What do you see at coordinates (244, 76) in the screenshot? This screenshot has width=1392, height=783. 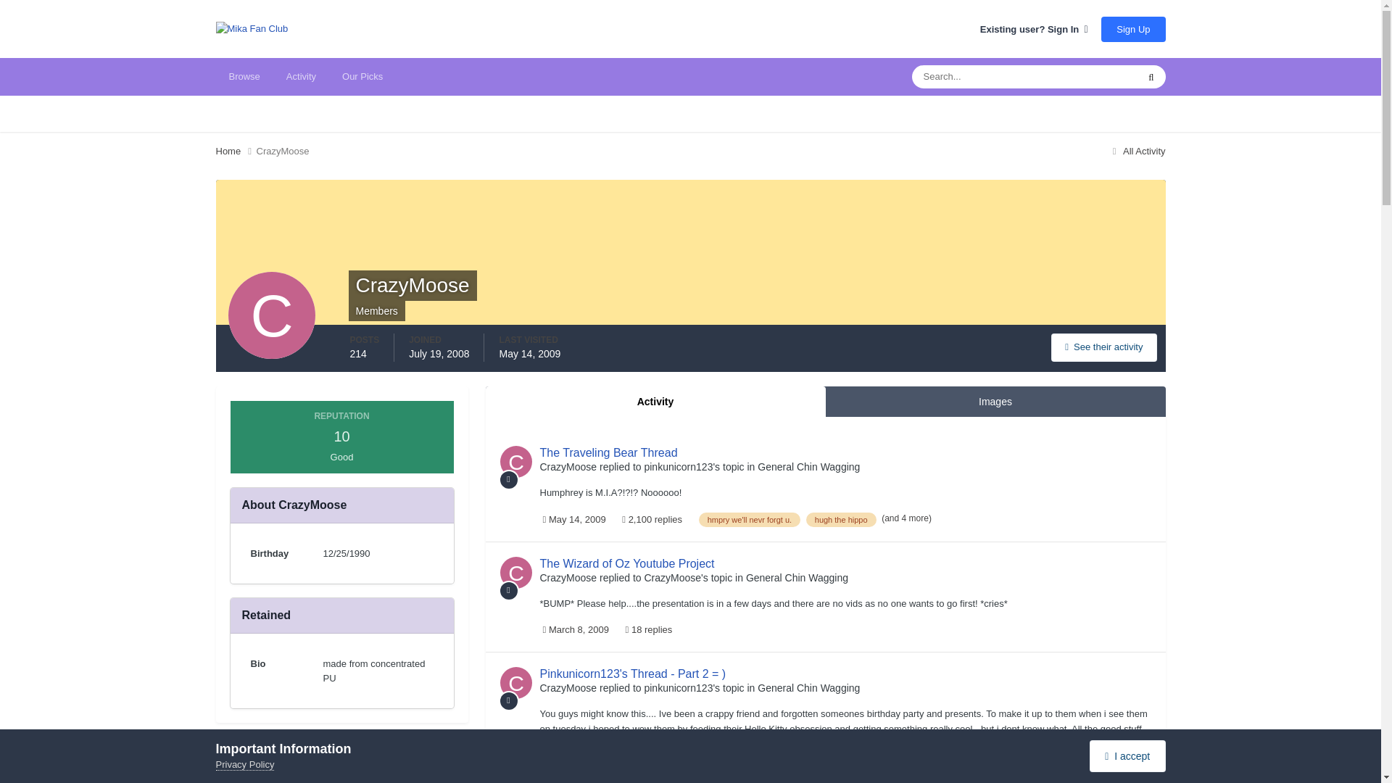 I see `Browse` at bounding box center [244, 76].